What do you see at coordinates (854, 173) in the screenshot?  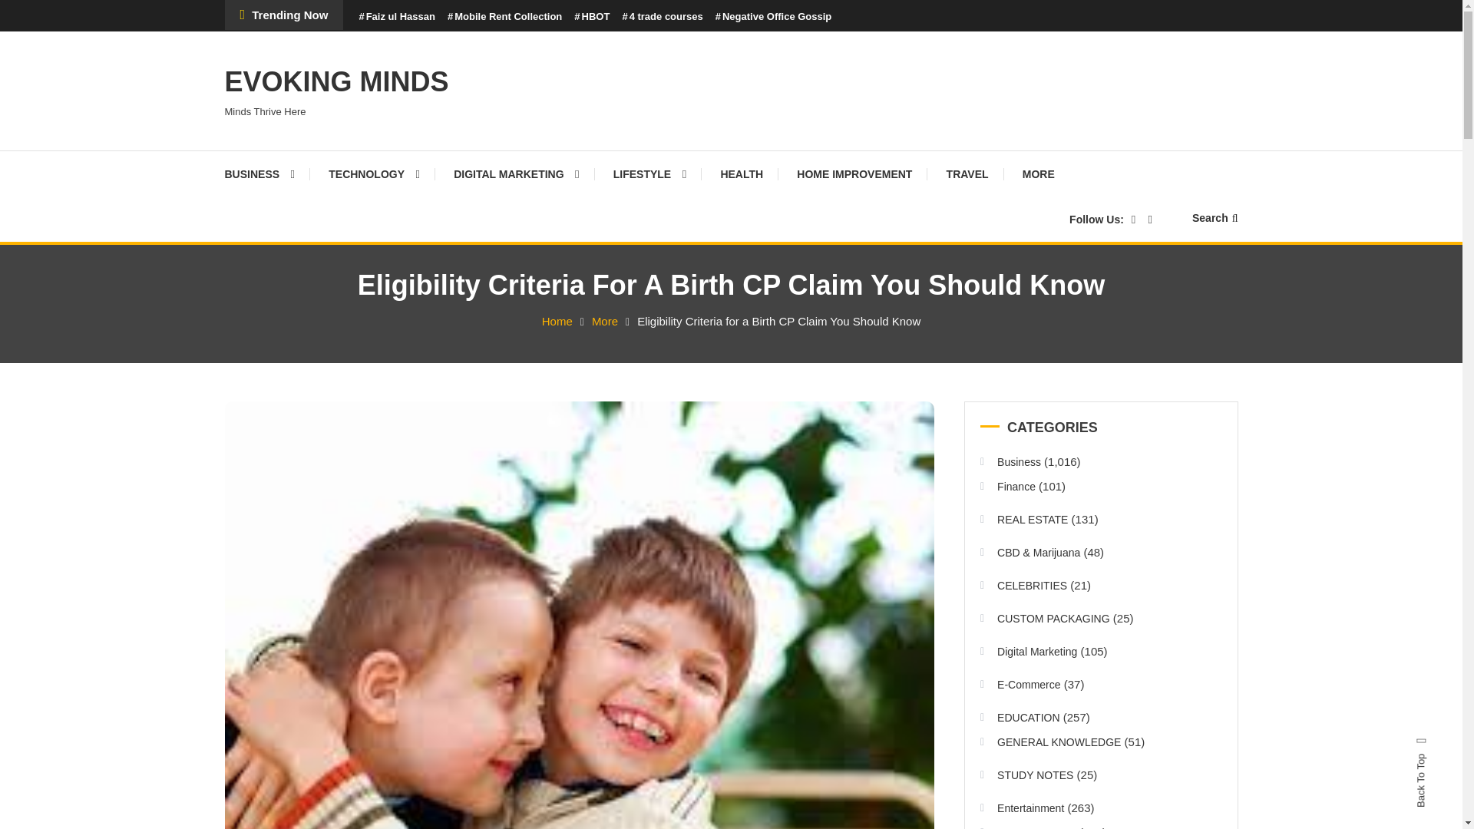 I see `HOME IMPROVEMENT` at bounding box center [854, 173].